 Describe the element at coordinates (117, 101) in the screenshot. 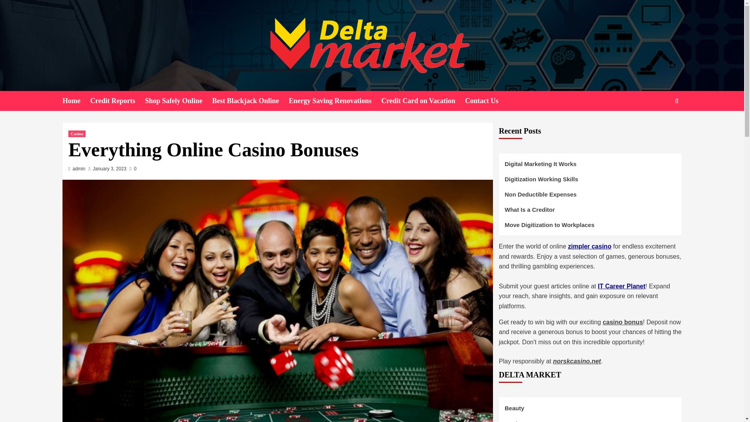

I see `Credit Reports` at that location.